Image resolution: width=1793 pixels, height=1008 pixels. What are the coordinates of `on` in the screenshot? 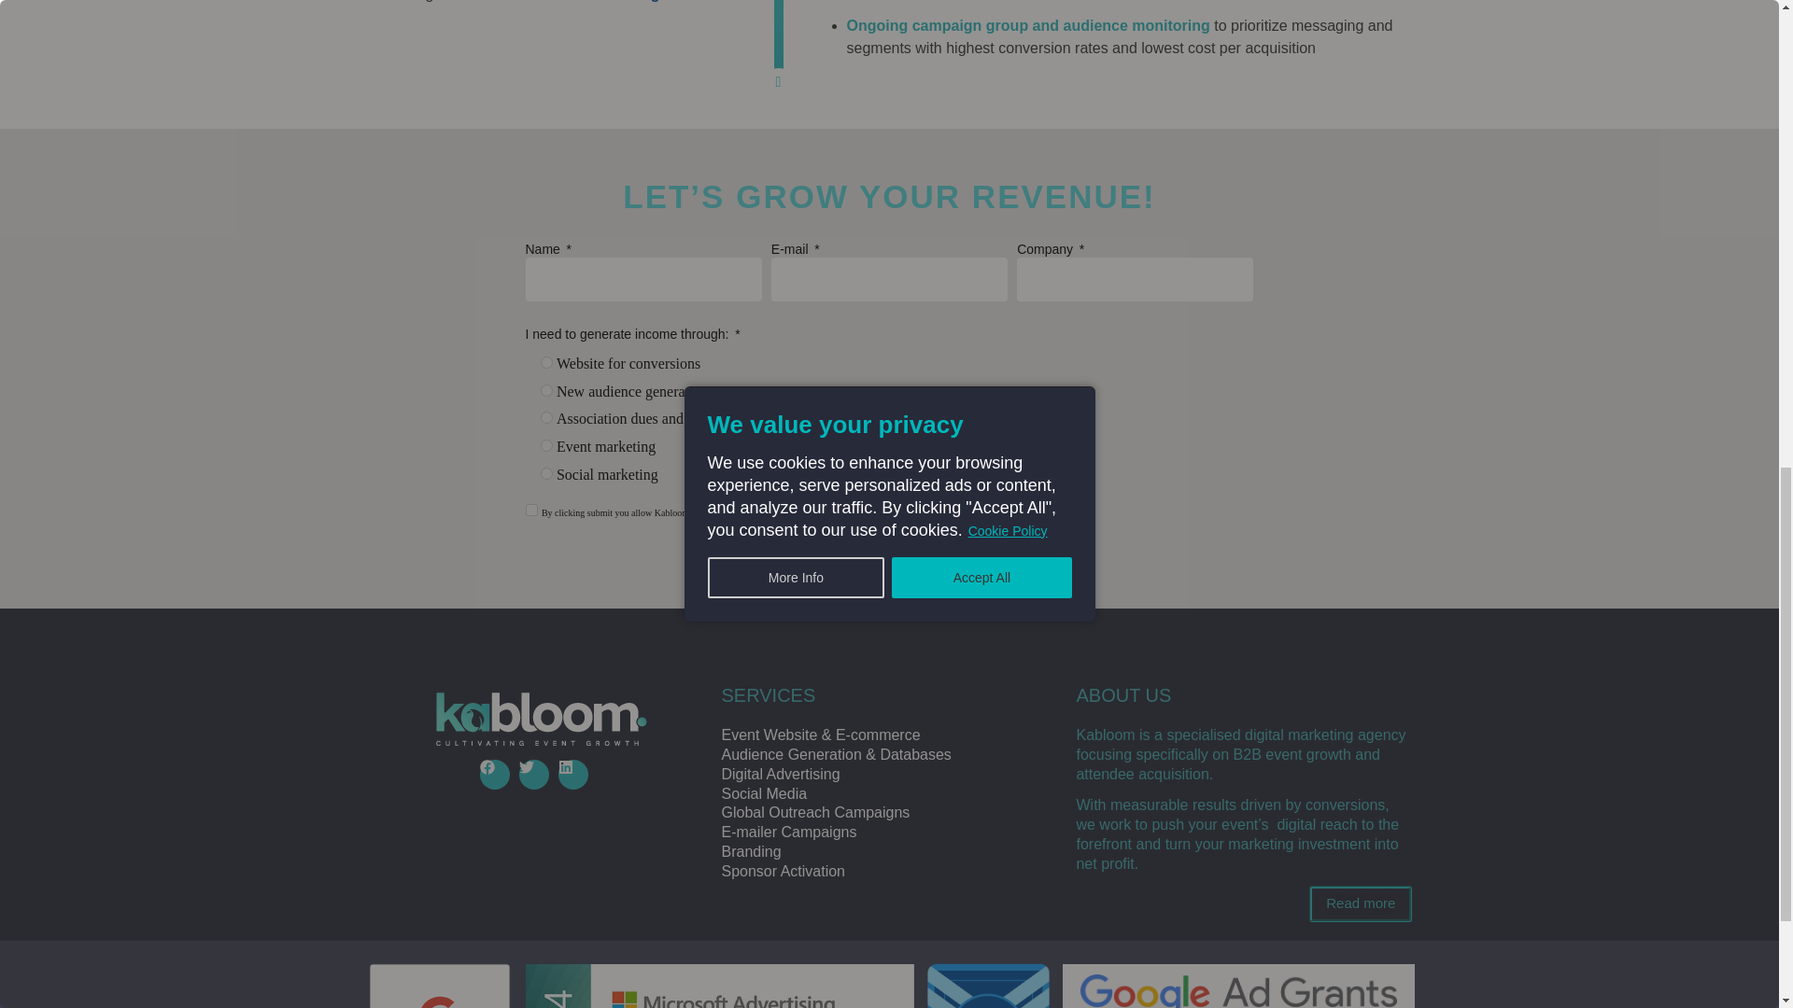 It's located at (530, 510).